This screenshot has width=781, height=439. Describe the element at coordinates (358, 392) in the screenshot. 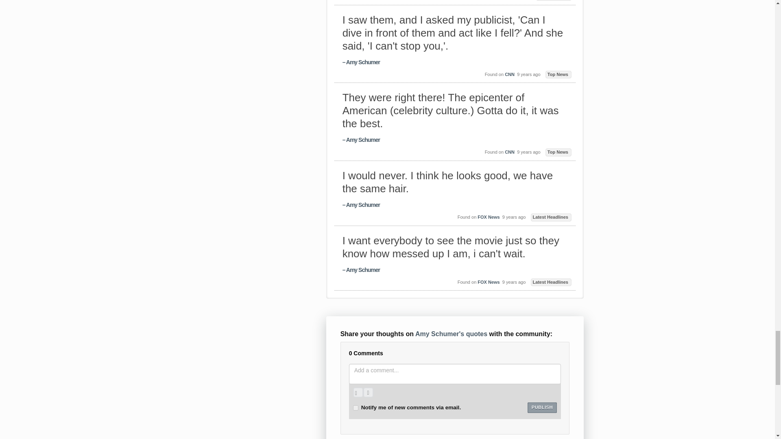

I see `Upload an image` at that location.